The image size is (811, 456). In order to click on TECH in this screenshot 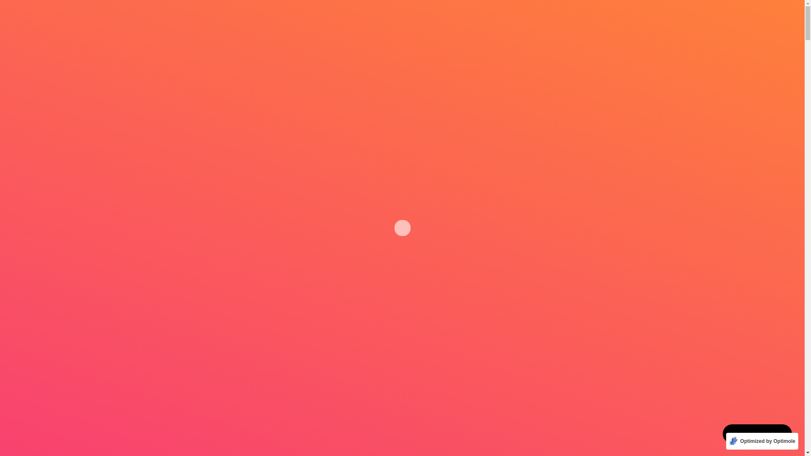, I will do `click(179, 226)`.